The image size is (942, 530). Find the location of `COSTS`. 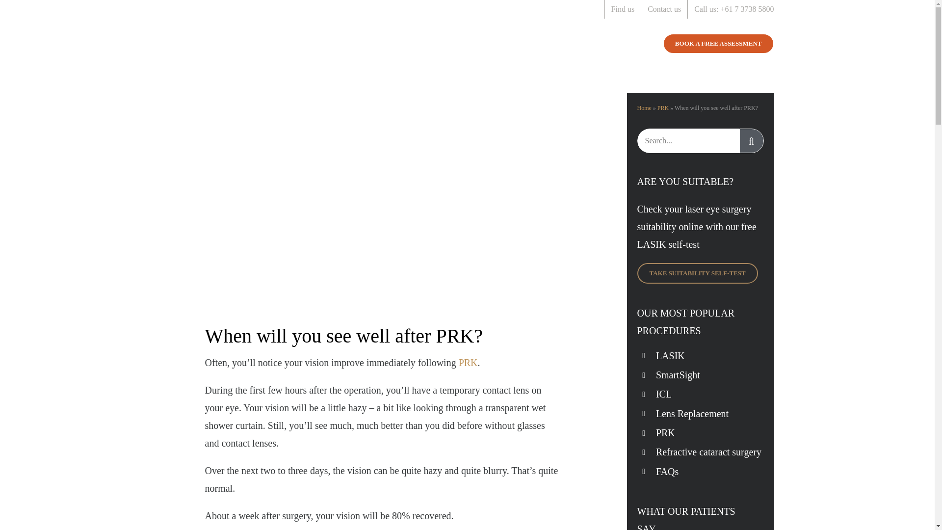

COSTS is located at coordinates (589, 43).